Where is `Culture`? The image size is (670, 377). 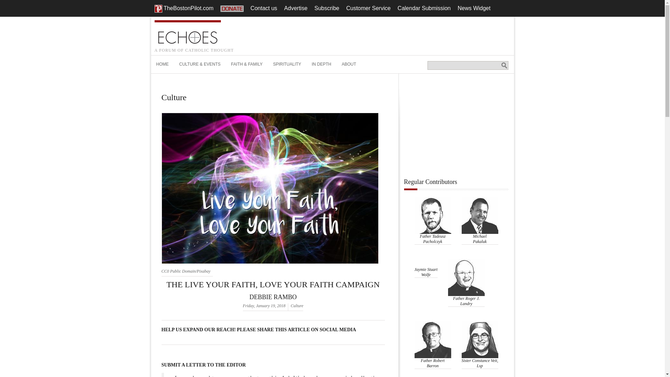
Culture is located at coordinates (297, 306).